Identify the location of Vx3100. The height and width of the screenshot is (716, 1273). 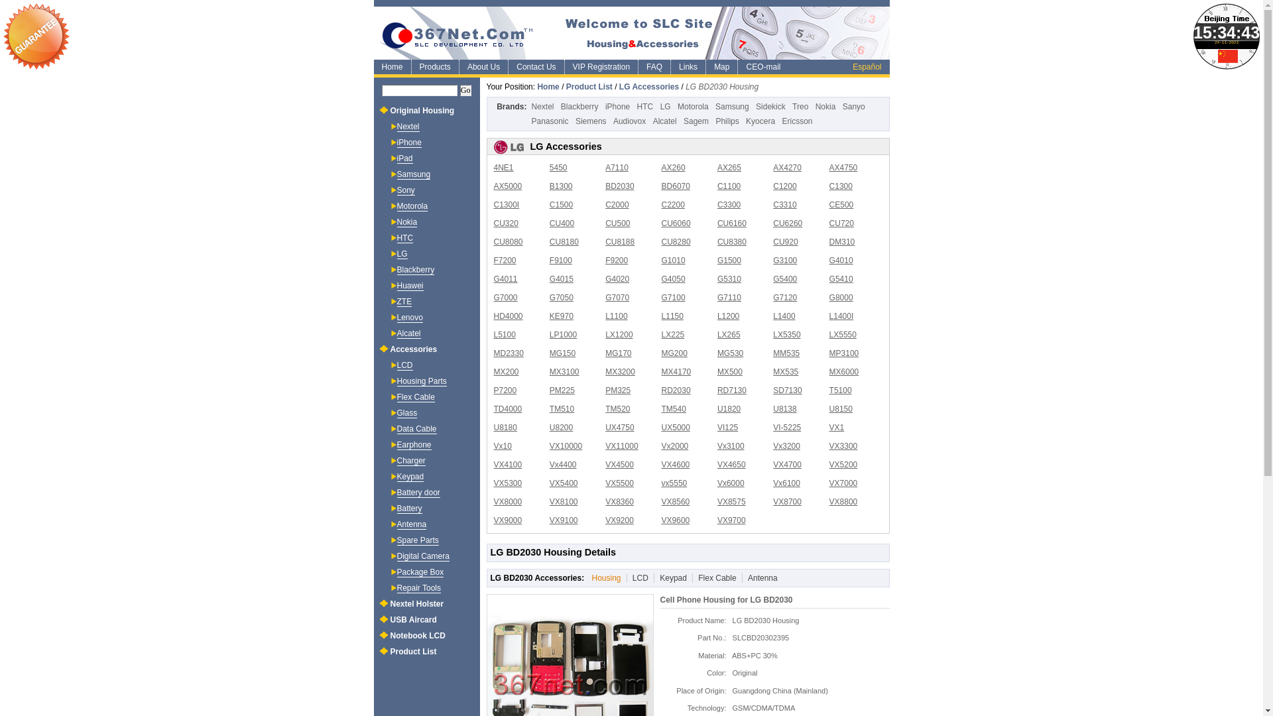
(731, 446).